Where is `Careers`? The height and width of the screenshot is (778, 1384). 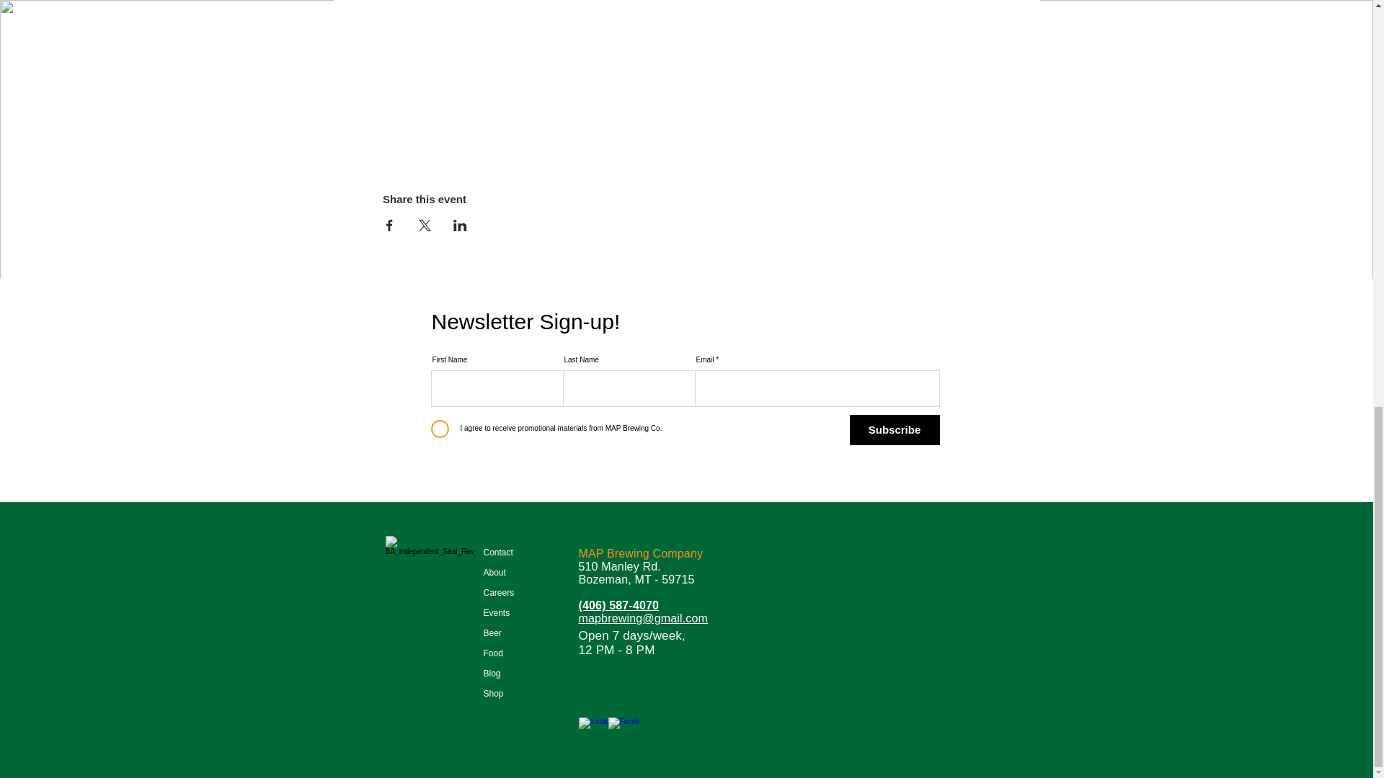 Careers is located at coordinates (511, 592).